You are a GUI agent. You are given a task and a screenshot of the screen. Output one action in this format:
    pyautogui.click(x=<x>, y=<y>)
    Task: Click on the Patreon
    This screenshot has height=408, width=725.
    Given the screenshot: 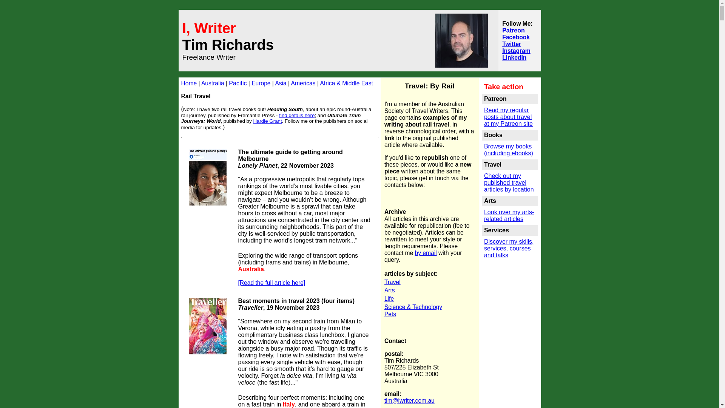 What is the action you would take?
    pyautogui.click(x=514, y=30)
    